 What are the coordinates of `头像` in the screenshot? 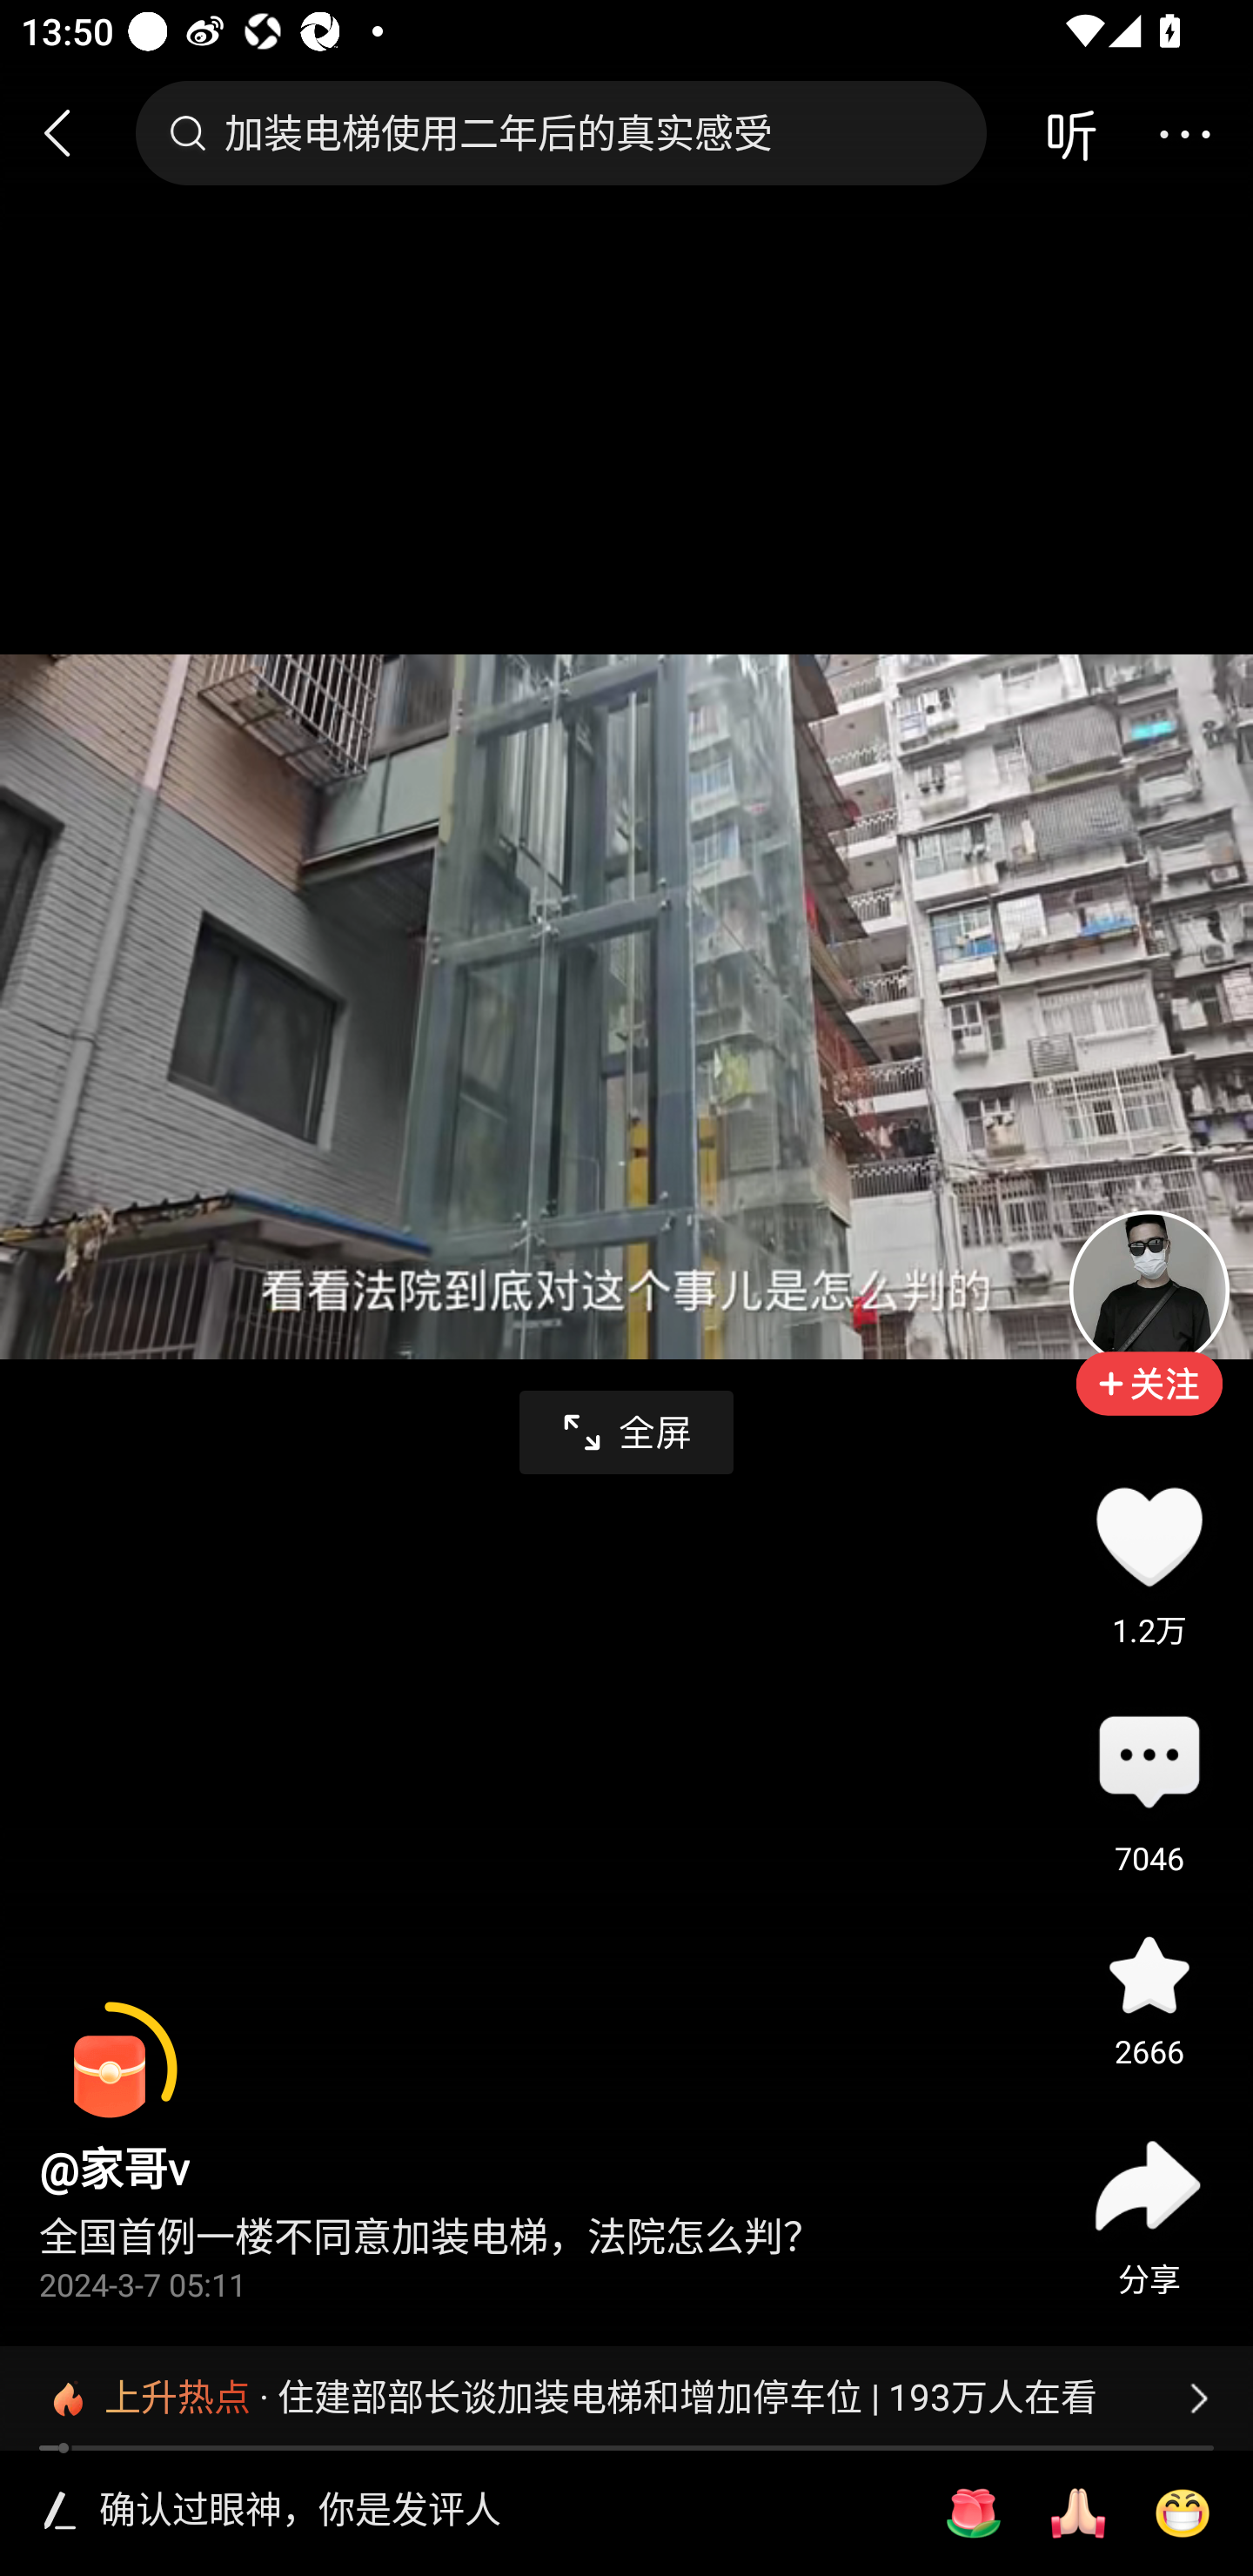 It's located at (1149, 1290).